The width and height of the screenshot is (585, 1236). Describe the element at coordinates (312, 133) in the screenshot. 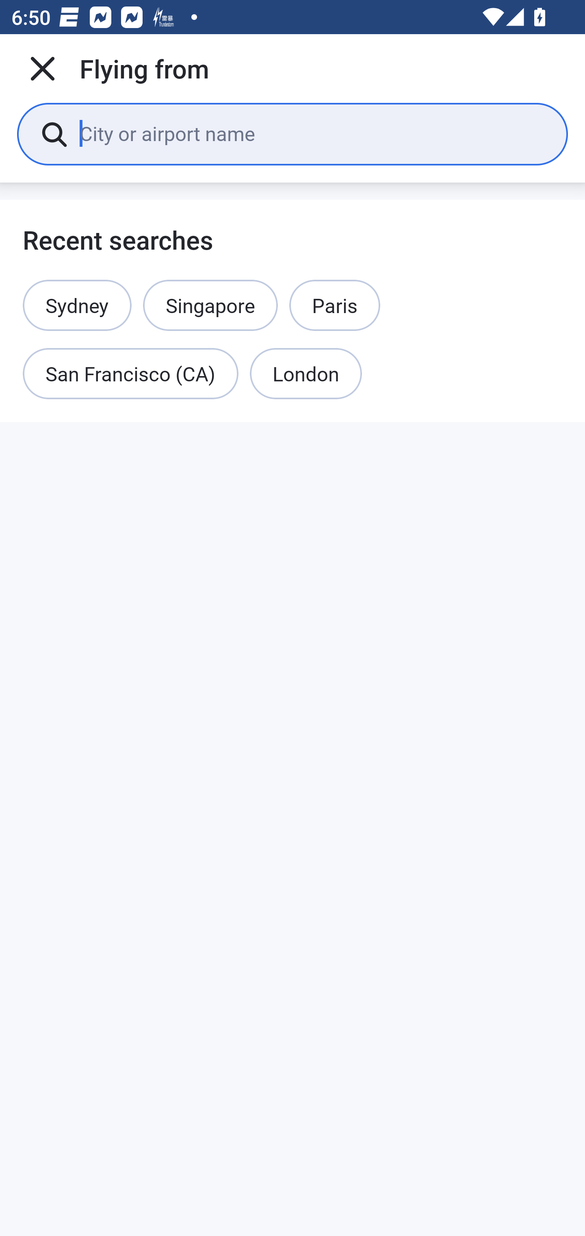

I see `City or airport name` at that location.